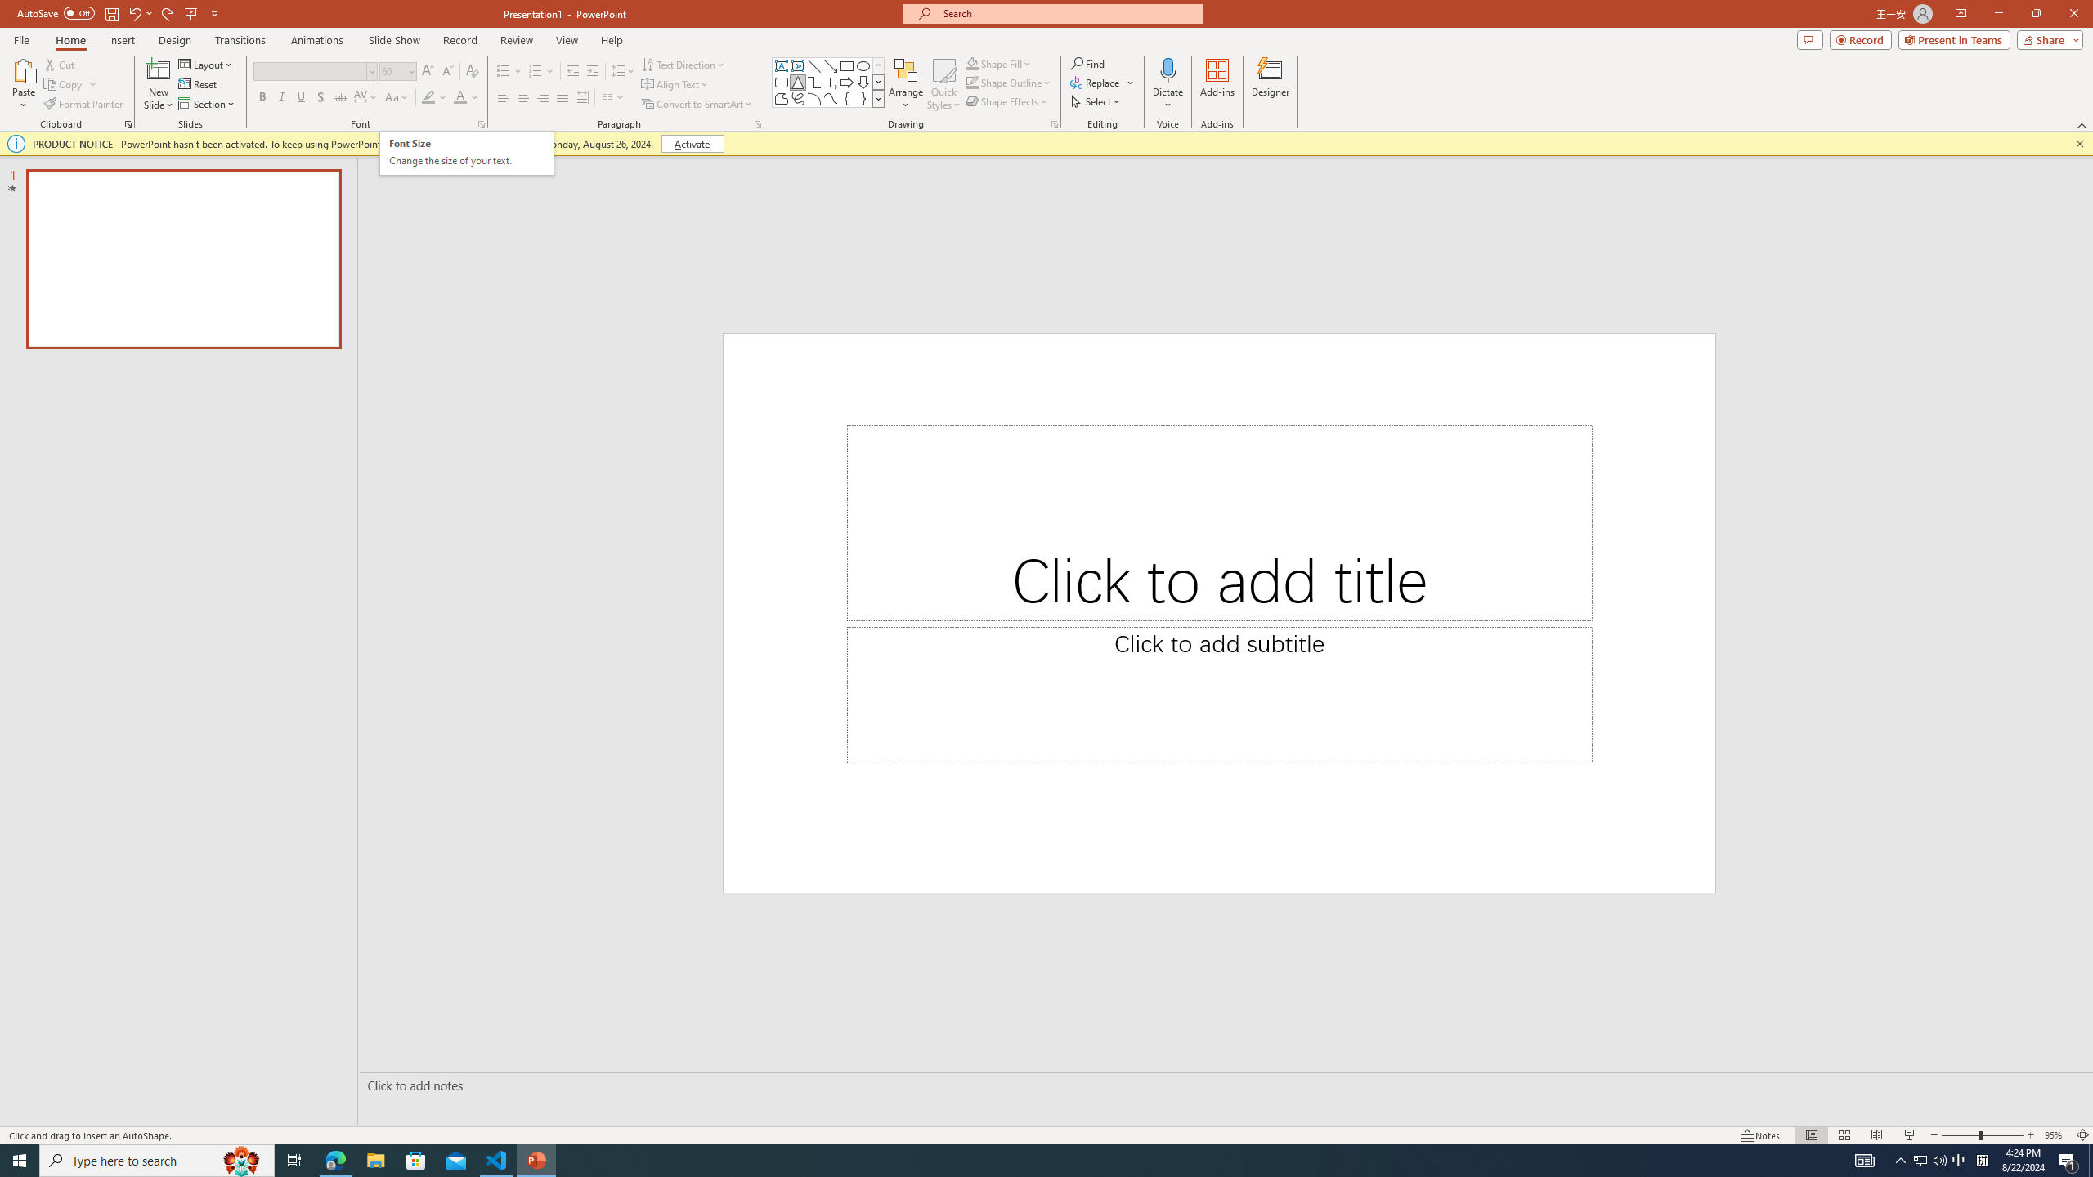 This screenshot has width=2093, height=1177. I want to click on Class: NetUIAnchor, so click(1046, 11).